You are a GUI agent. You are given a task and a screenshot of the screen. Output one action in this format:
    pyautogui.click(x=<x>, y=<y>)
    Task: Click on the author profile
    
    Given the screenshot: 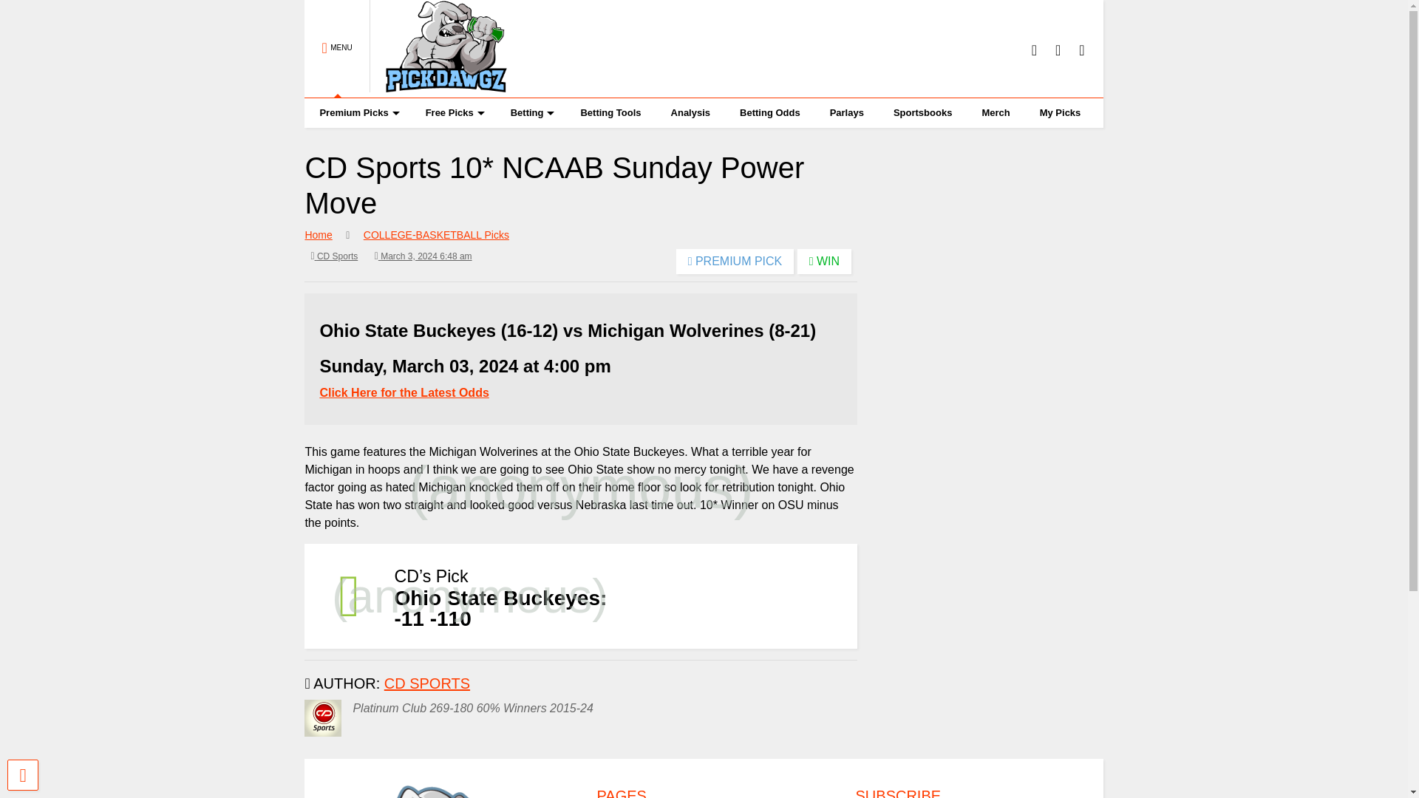 What is the action you would take?
    pyautogui.click(x=427, y=683)
    